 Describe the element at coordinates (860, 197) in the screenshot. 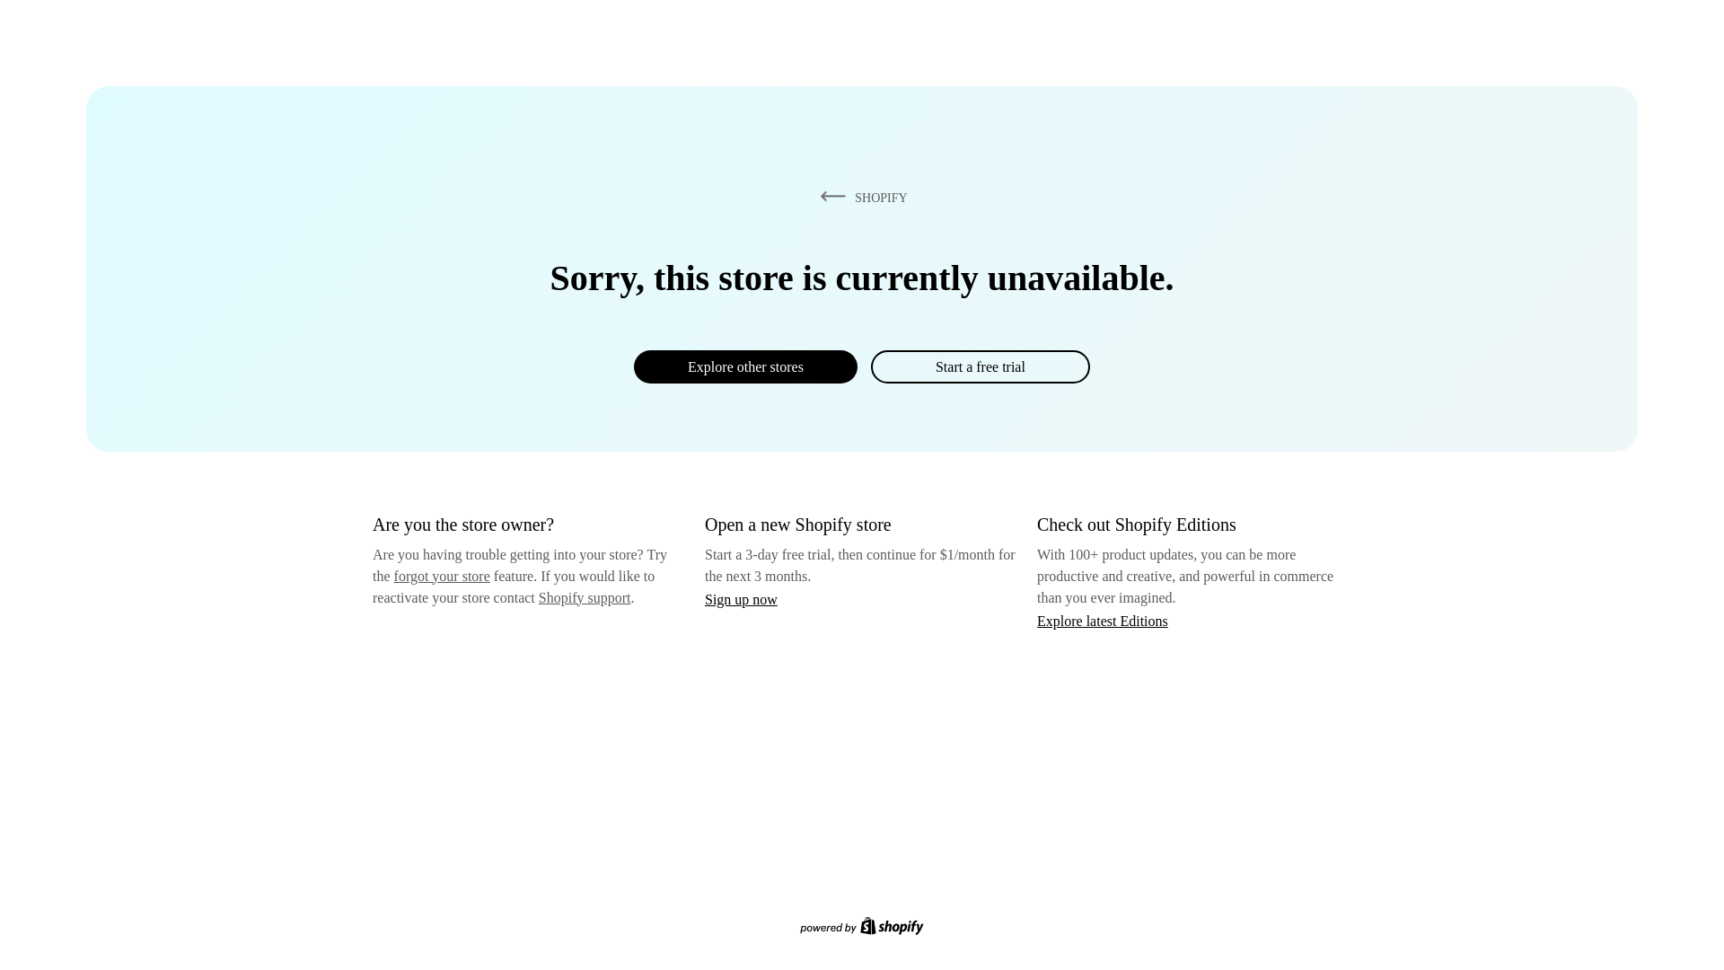

I see `SHOPIFY` at that location.